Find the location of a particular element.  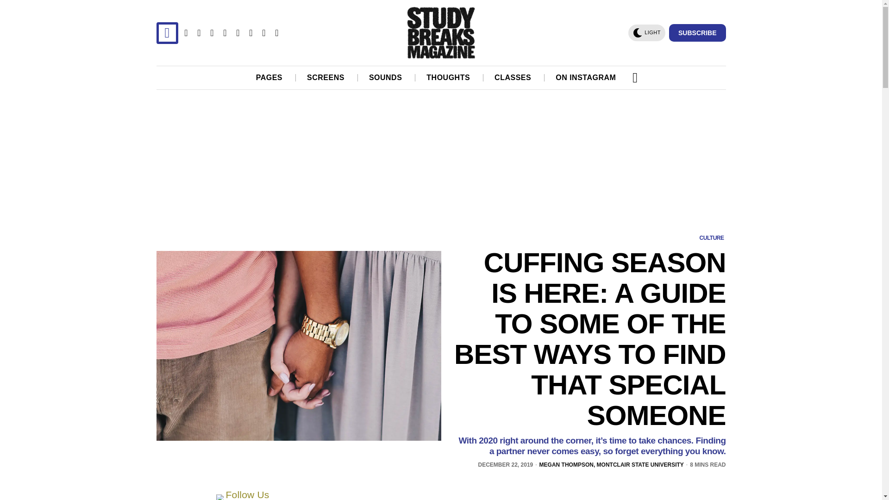

SOUNDS is located at coordinates (386, 77).